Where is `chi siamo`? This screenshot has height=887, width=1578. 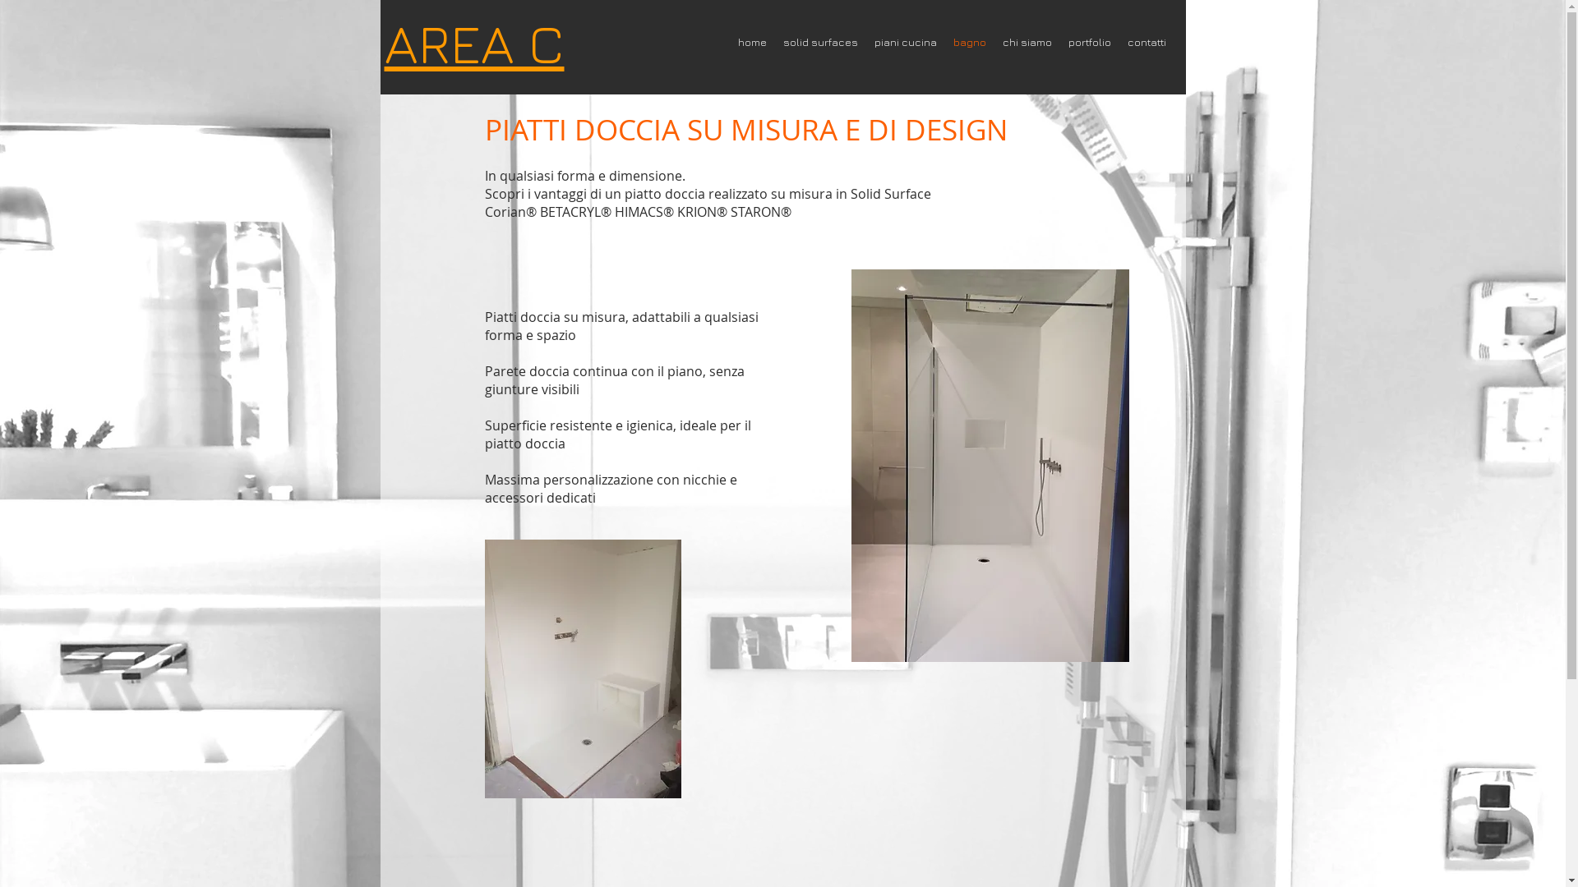
chi siamo is located at coordinates (1027, 43).